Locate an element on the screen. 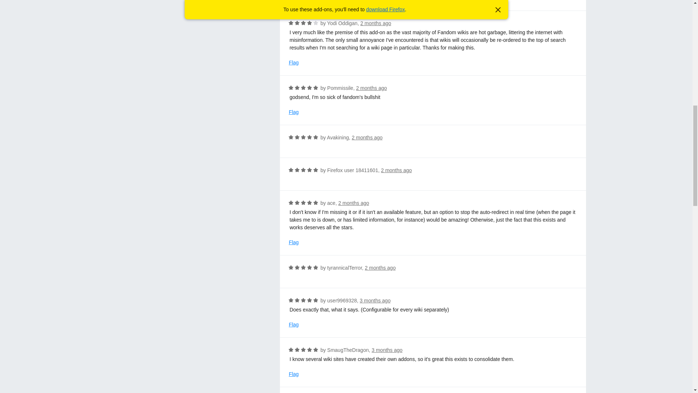 Image resolution: width=698 pixels, height=393 pixels. 2 months ago is located at coordinates (375, 23).